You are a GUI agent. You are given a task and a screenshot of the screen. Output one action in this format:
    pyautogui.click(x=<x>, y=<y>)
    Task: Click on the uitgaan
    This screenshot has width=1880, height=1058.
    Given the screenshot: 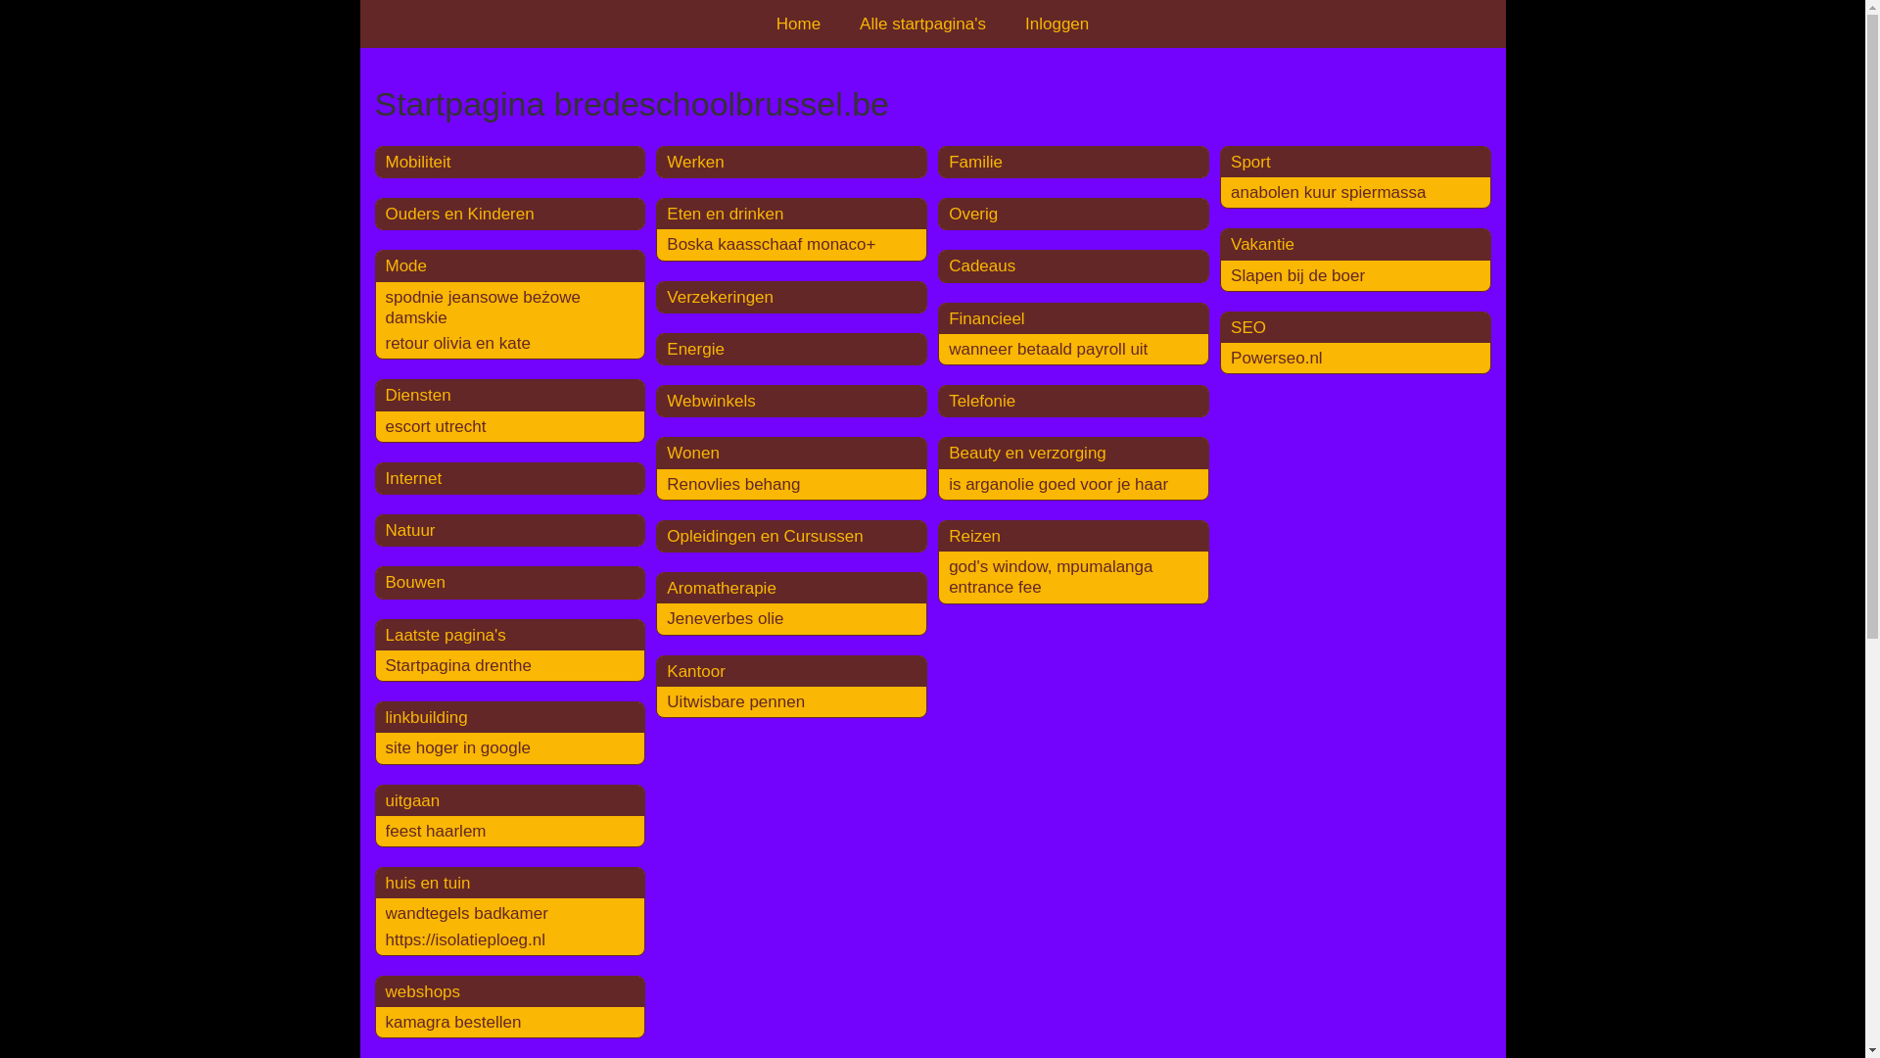 What is the action you would take?
    pyautogui.click(x=413, y=801)
    